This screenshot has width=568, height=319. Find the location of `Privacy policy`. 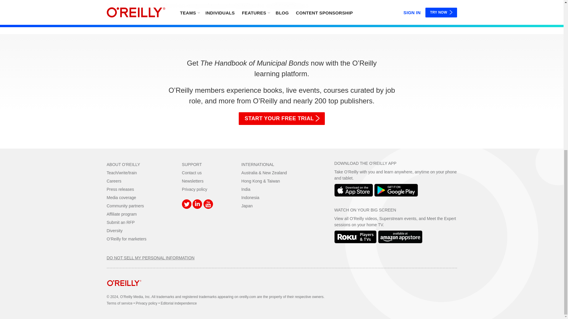

Privacy policy is located at coordinates (194, 189).